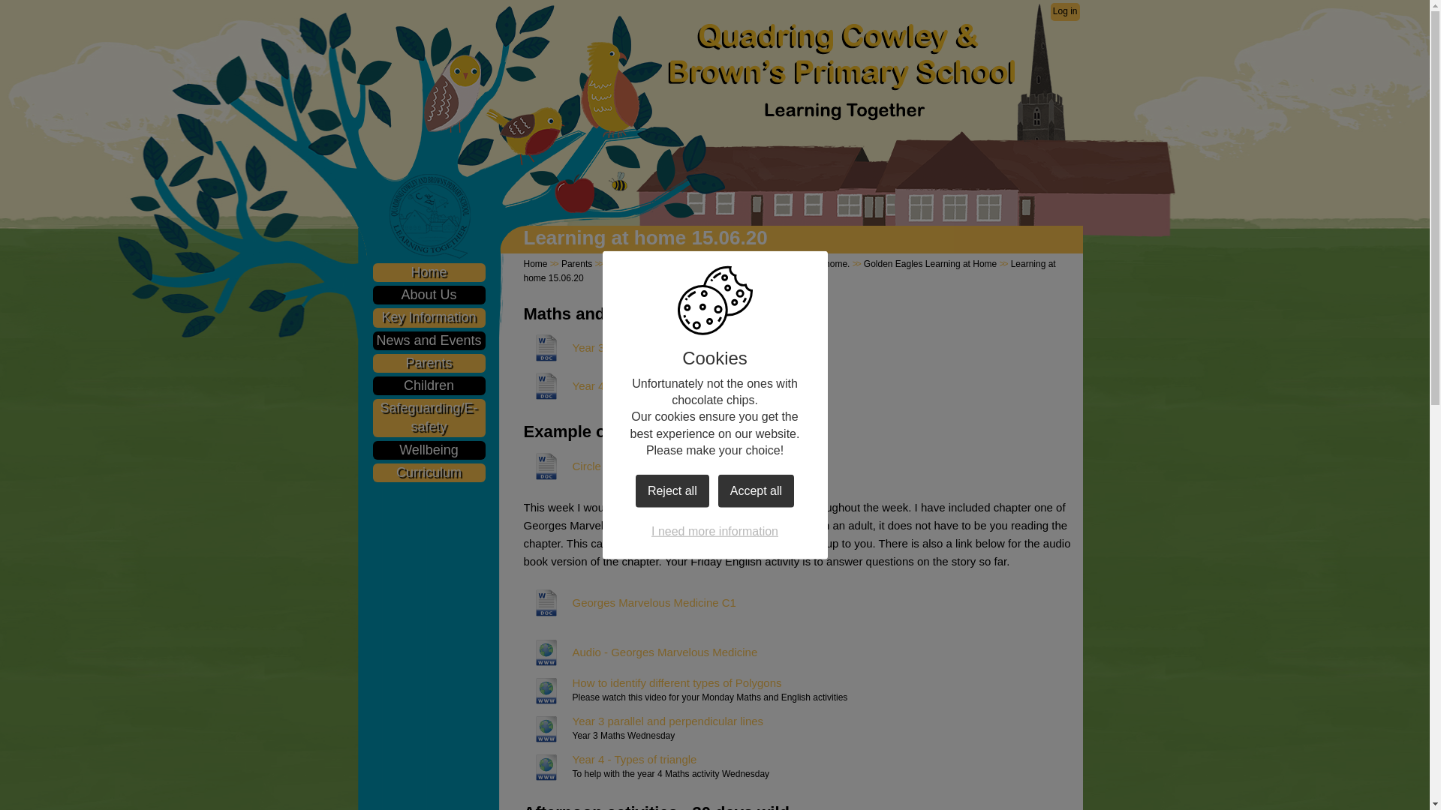 This screenshot has width=1441, height=810. Describe the element at coordinates (728, 263) in the screenshot. I see `School Closures Information and advice on learning at home.` at that location.